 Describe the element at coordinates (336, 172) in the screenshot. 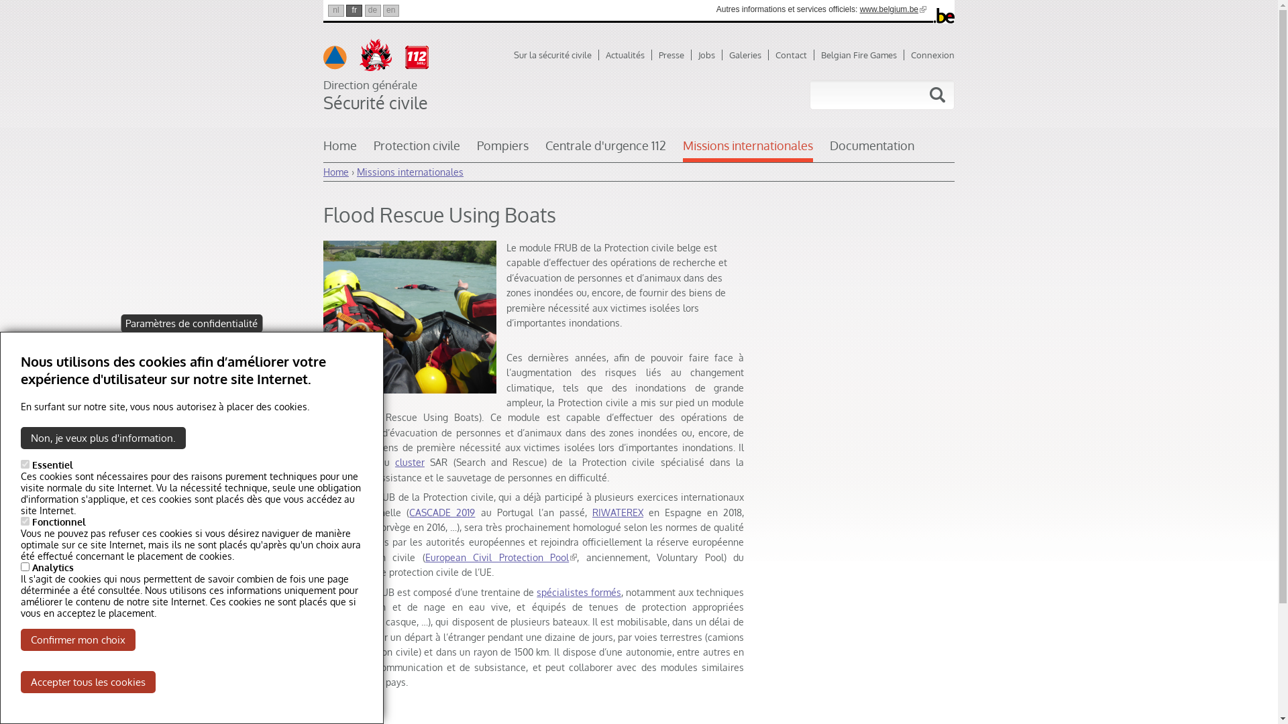

I see `Home` at that location.